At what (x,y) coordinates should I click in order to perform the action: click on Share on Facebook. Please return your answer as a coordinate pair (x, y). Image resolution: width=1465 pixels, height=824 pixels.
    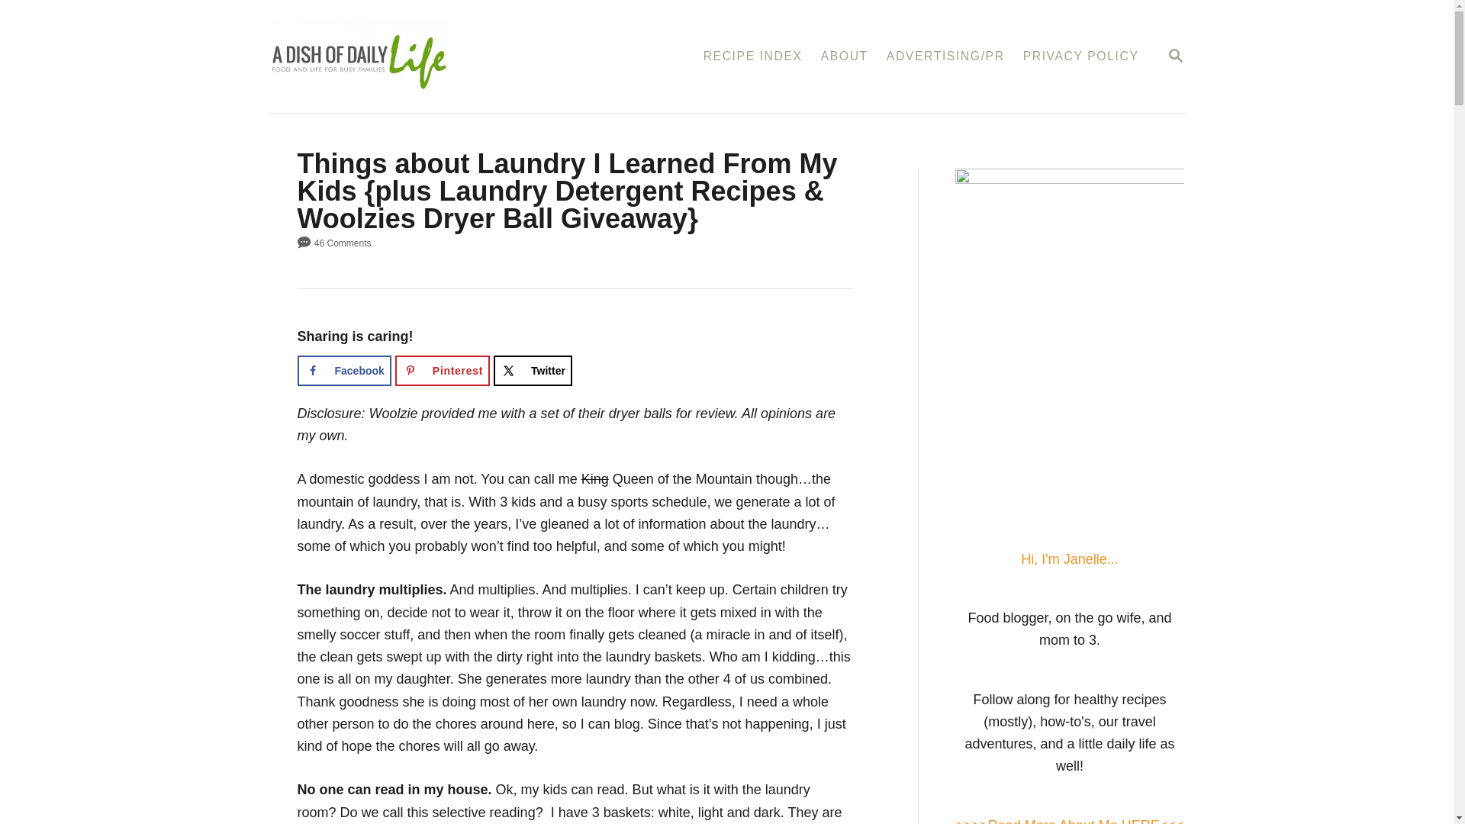
    Looking at the image, I should click on (443, 371).